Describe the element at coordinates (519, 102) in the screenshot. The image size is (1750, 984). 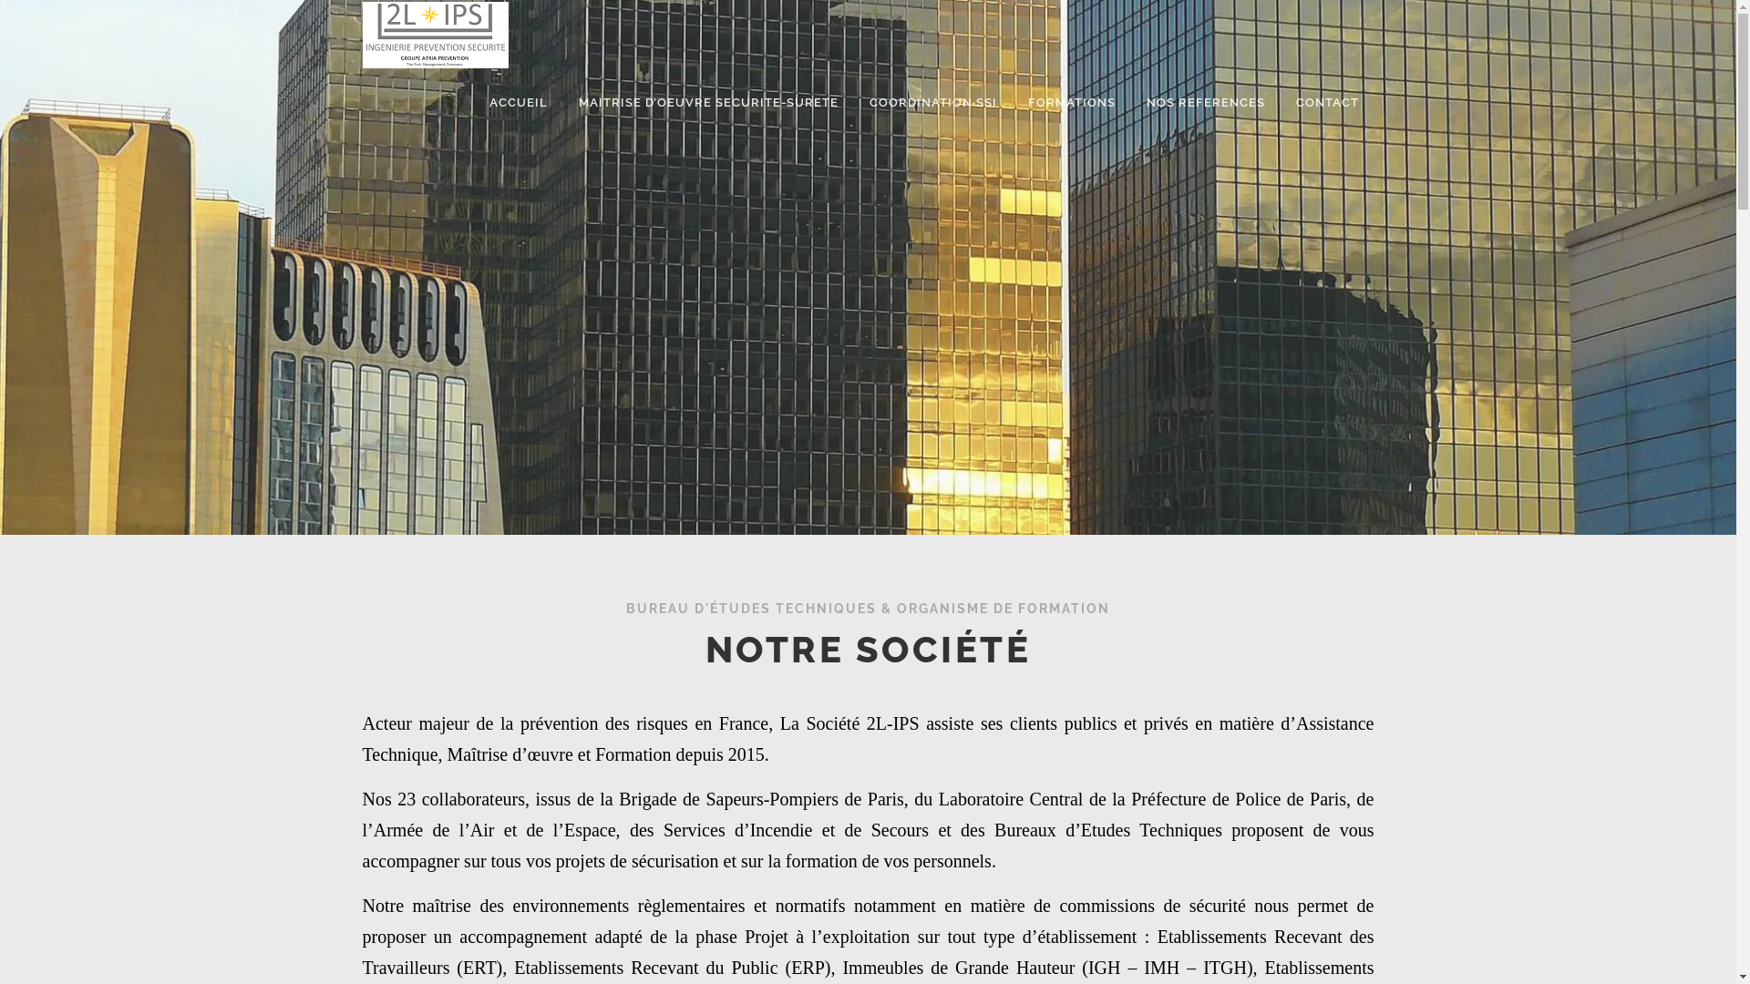
I see `ACCUEIL` at that location.